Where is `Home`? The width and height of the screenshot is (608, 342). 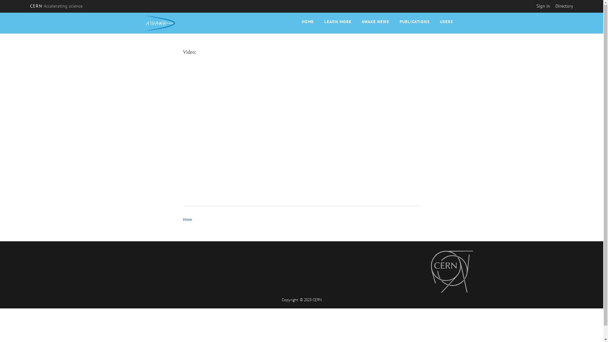 Home is located at coordinates (160, 22).